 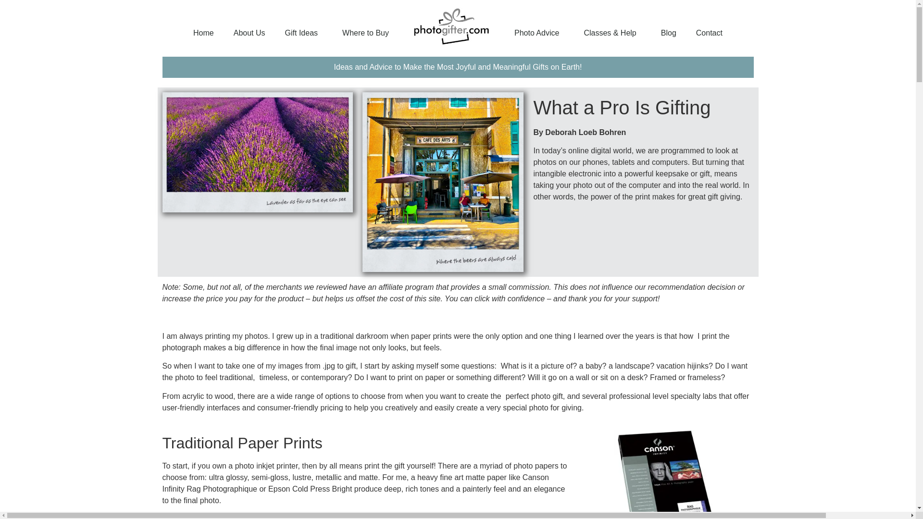 I want to click on Photo Advice, so click(x=539, y=33).